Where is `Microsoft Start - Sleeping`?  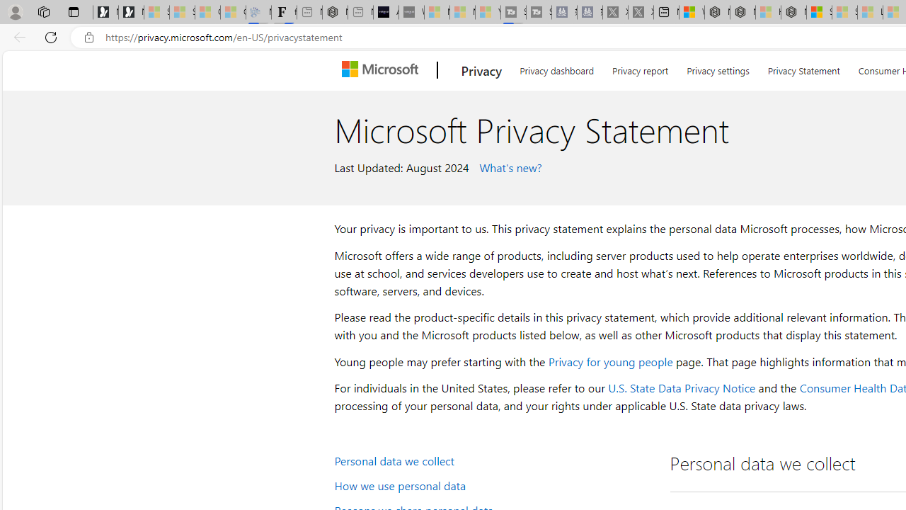 Microsoft Start - Sleeping is located at coordinates (462, 13).